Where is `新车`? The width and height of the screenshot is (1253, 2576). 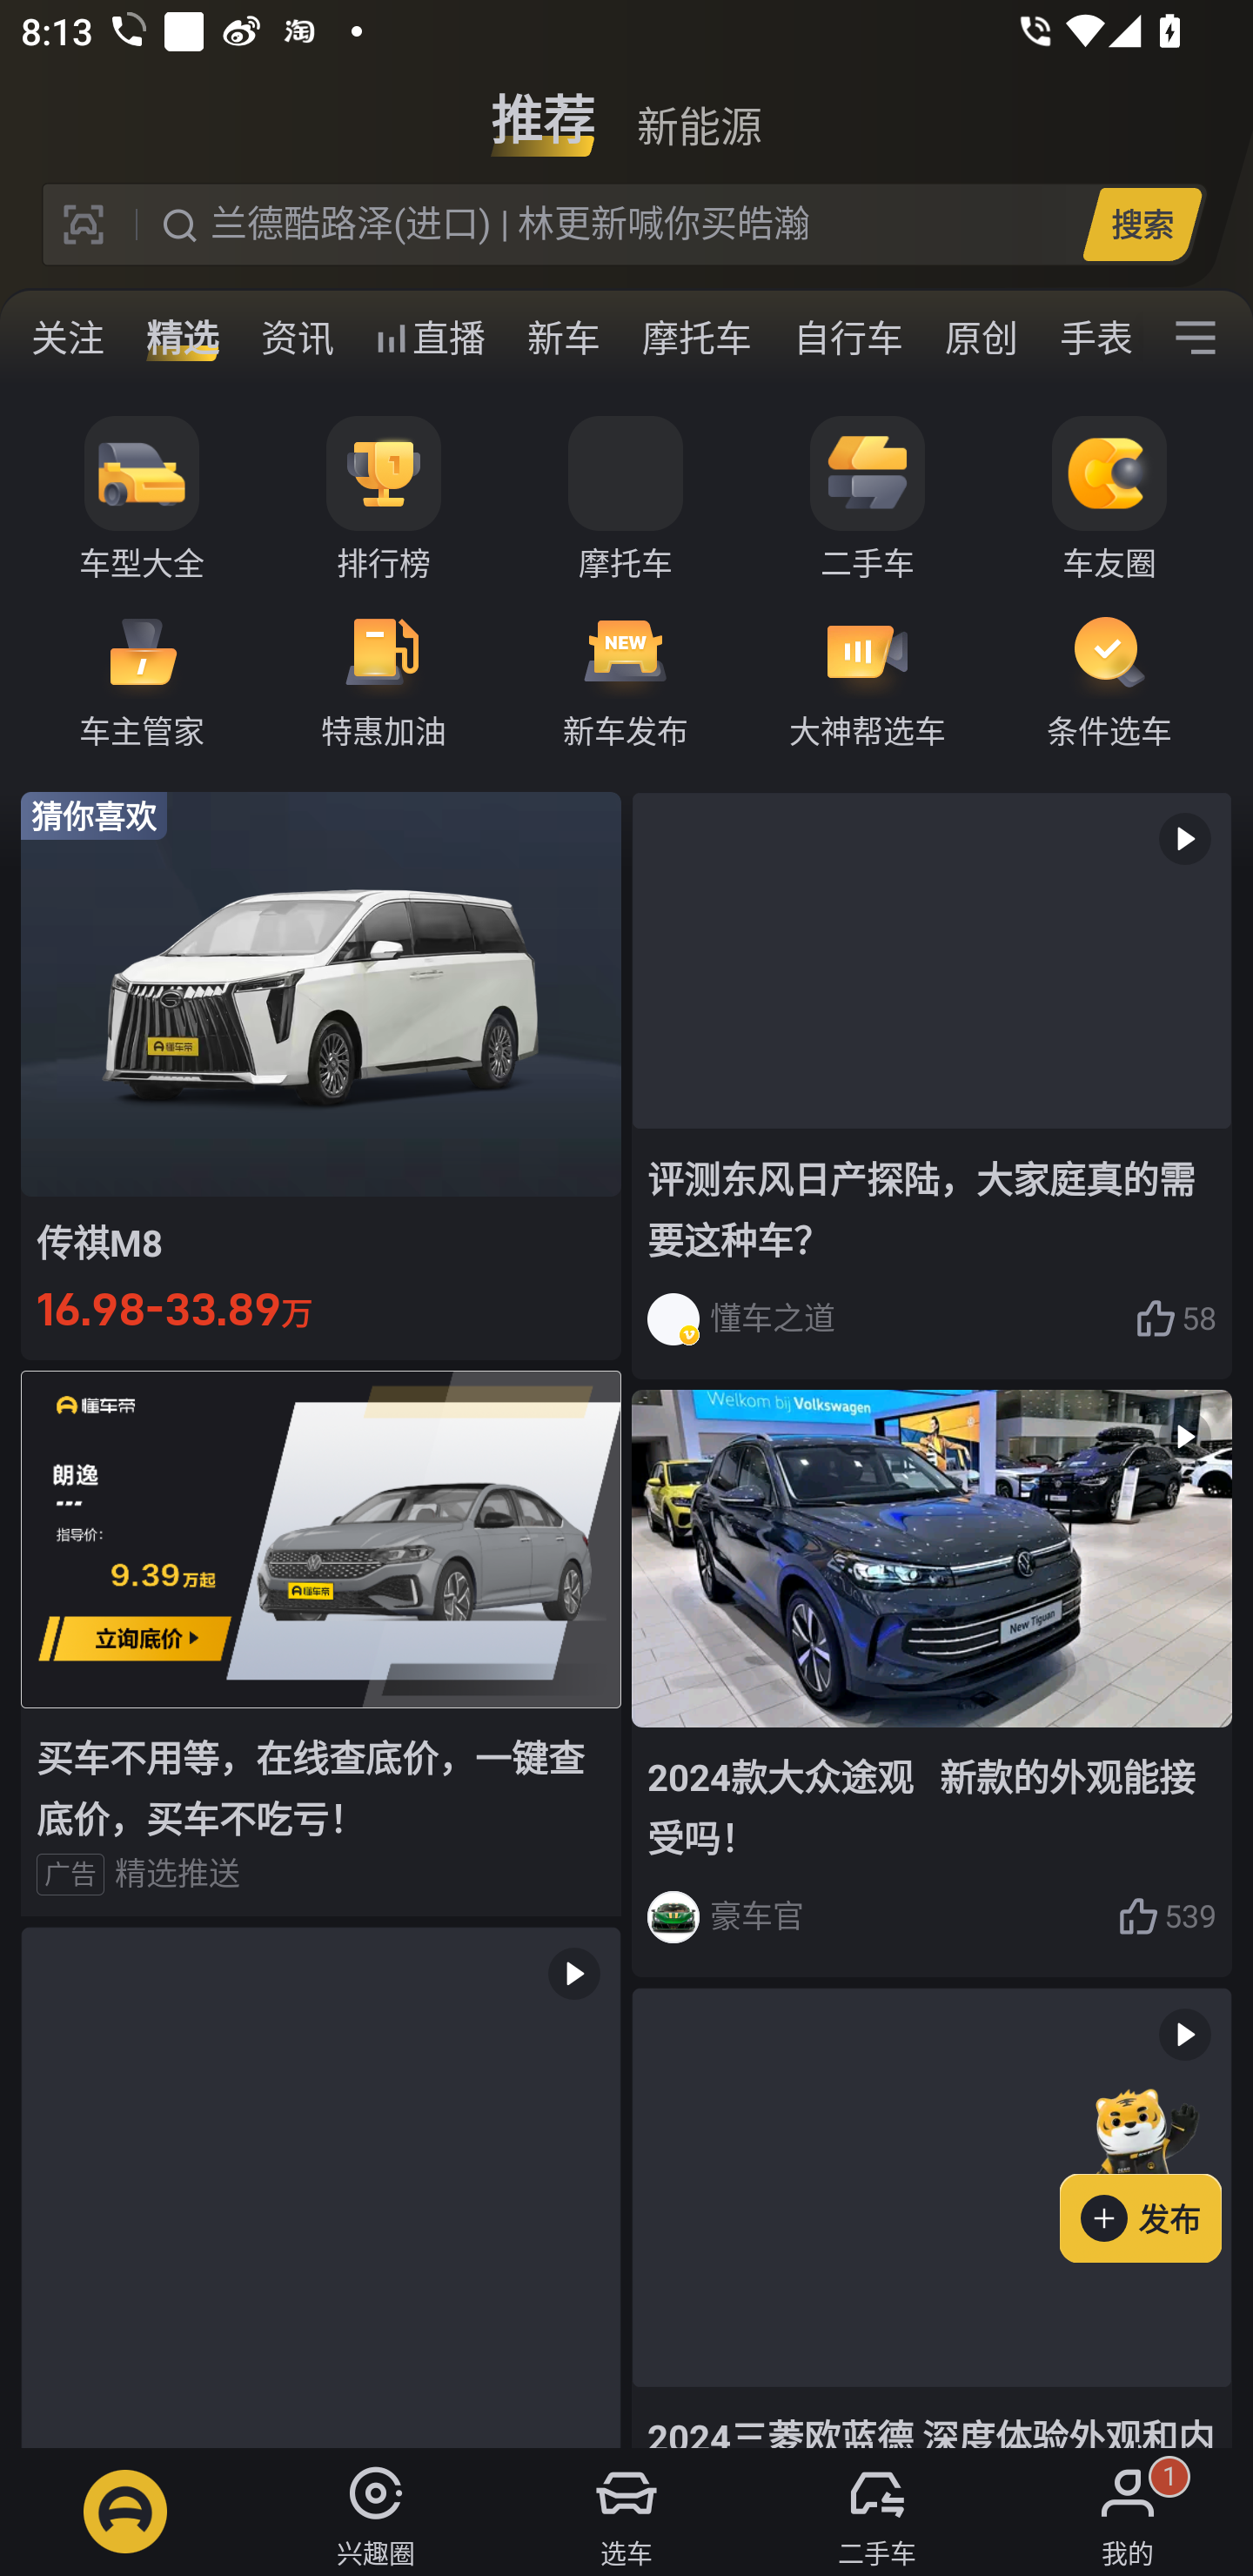 新车 is located at coordinates (564, 338).